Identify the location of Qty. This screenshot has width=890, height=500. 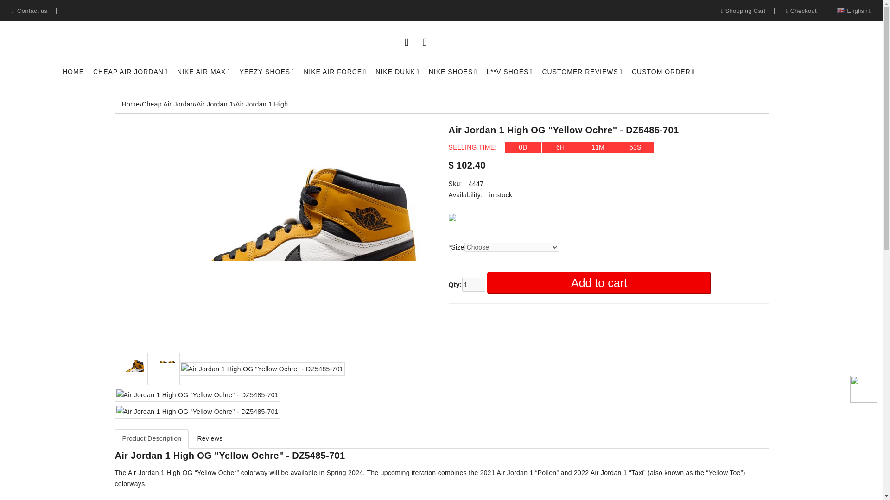
(473, 284).